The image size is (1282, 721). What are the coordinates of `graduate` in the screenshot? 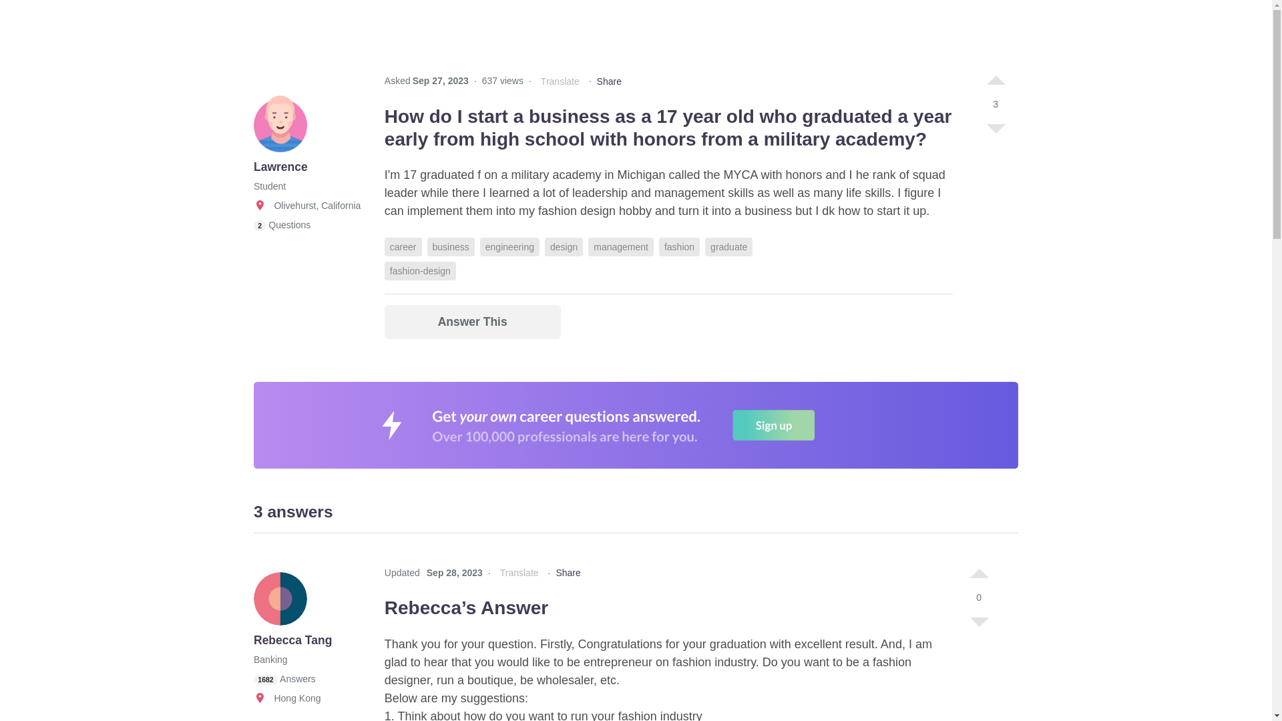 It's located at (729, 247).